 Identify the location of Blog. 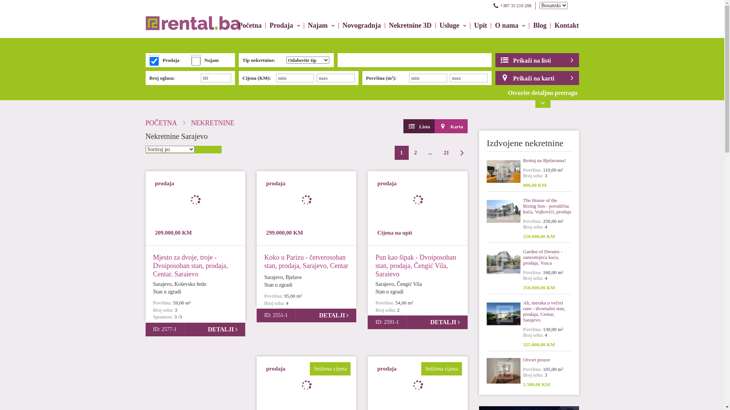
(540, 26).